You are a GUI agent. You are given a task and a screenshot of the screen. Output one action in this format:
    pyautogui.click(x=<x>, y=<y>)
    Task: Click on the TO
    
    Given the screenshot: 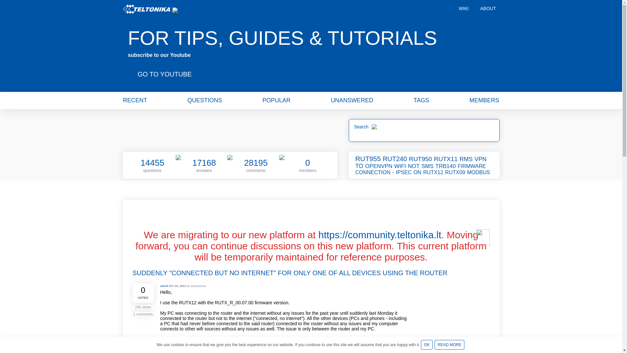 What is the action you would take?
    pyautogui.click(x=360, y=166)
    